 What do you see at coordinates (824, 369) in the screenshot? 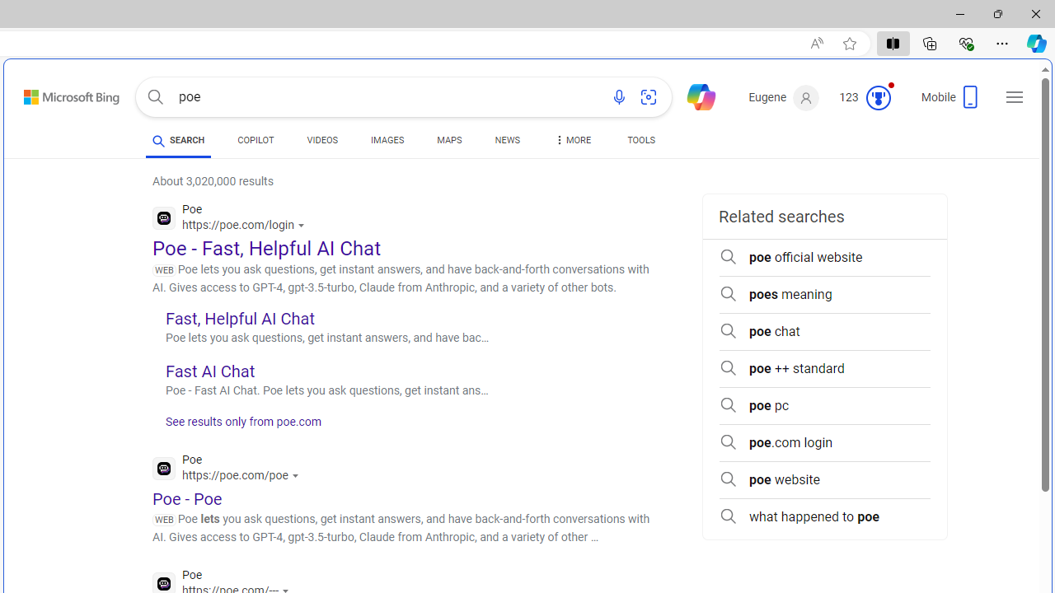
I see `poe ++ standard` at bounding box center [824, 369].